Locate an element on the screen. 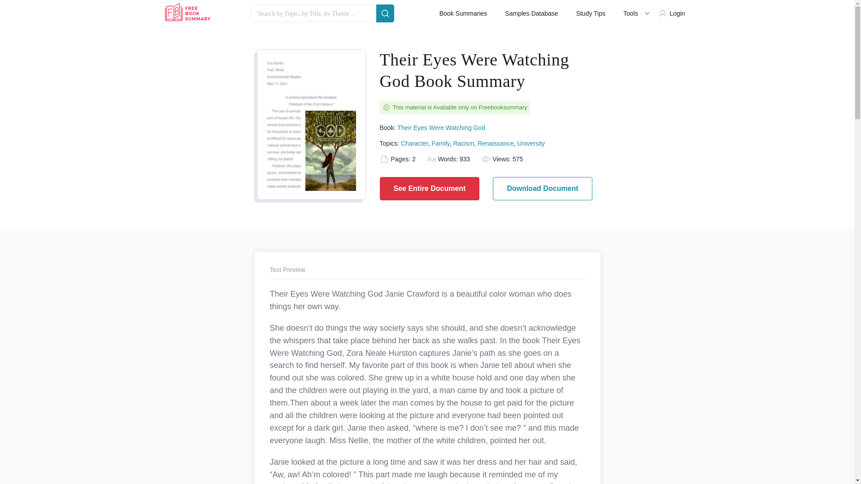  Study Tips is located at coordinates (590, 13).